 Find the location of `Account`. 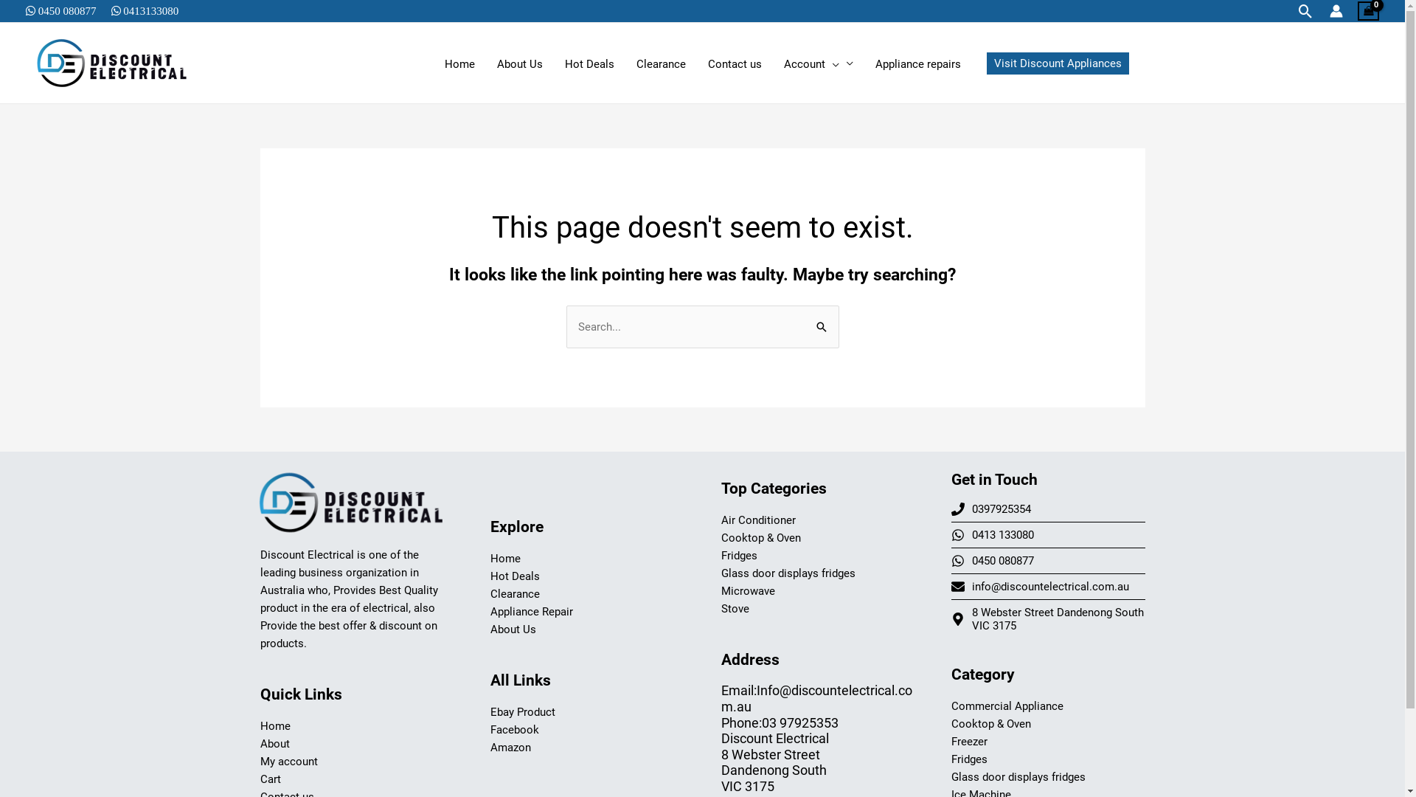

Account is located at coordinates (819, 64).